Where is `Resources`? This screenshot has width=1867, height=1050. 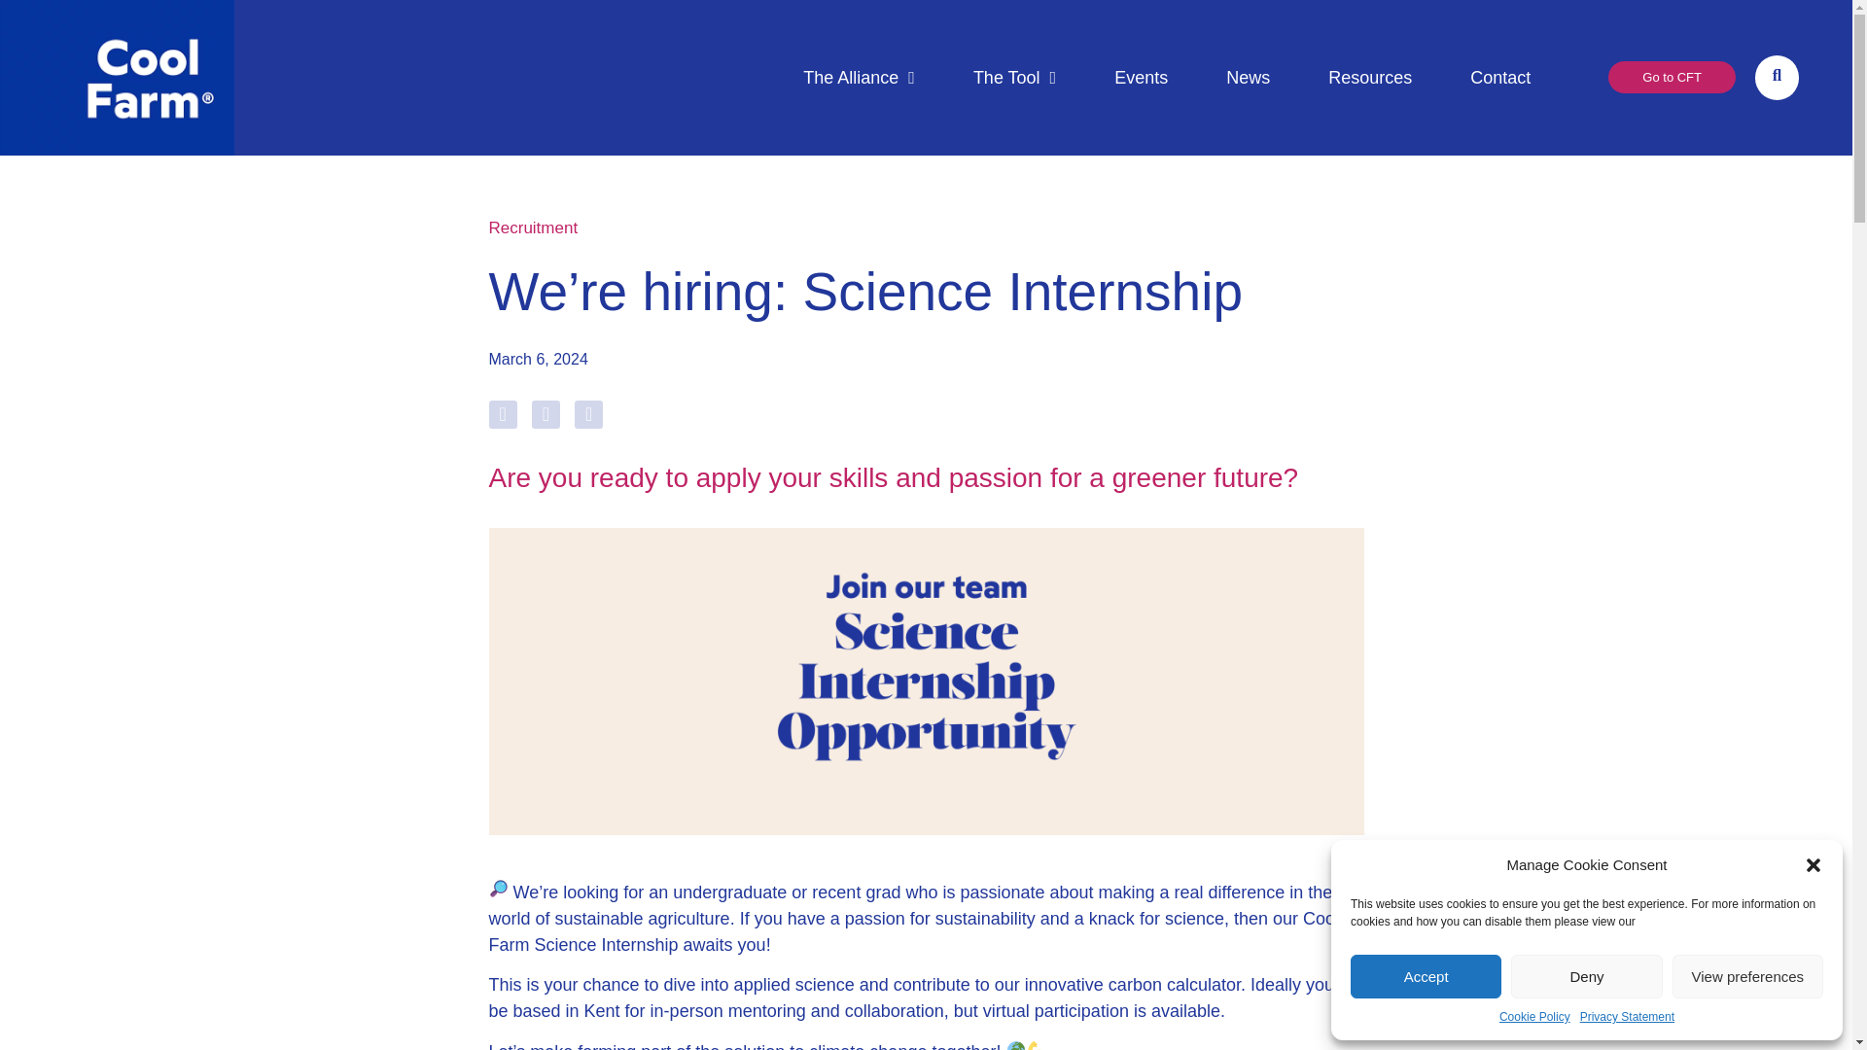 Resources is located at coordinates (1369, 78).